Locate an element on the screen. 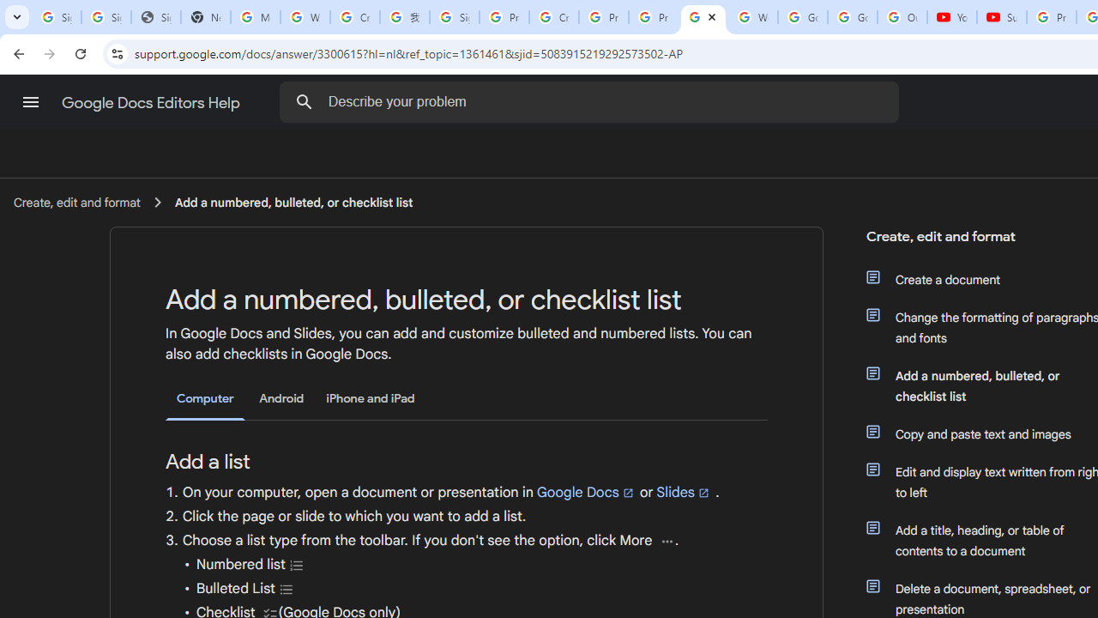 The height and width of the screenshot is (618, 1098). Search the Help Center is located at coordinates (304, 101).